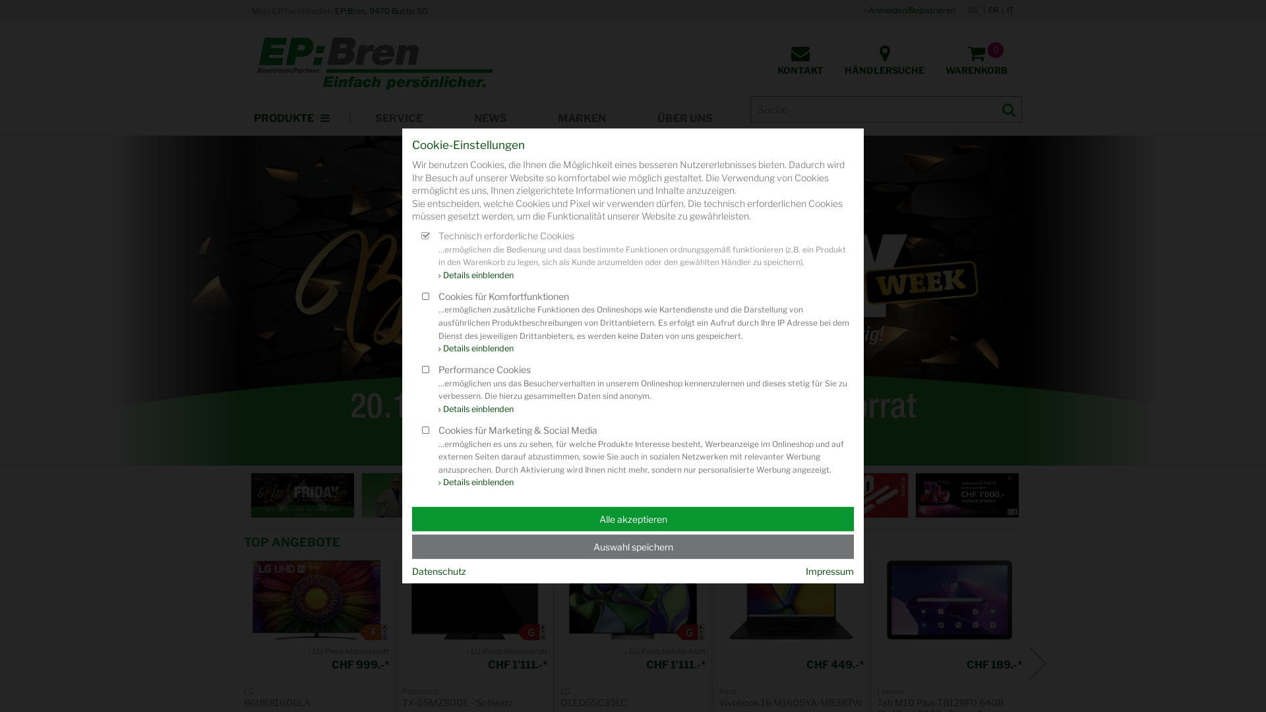 This screenshot has width=1266, height=712. Describe the element at coordinates (829, 571) in the screenshot. I see `Impressum` at that location.